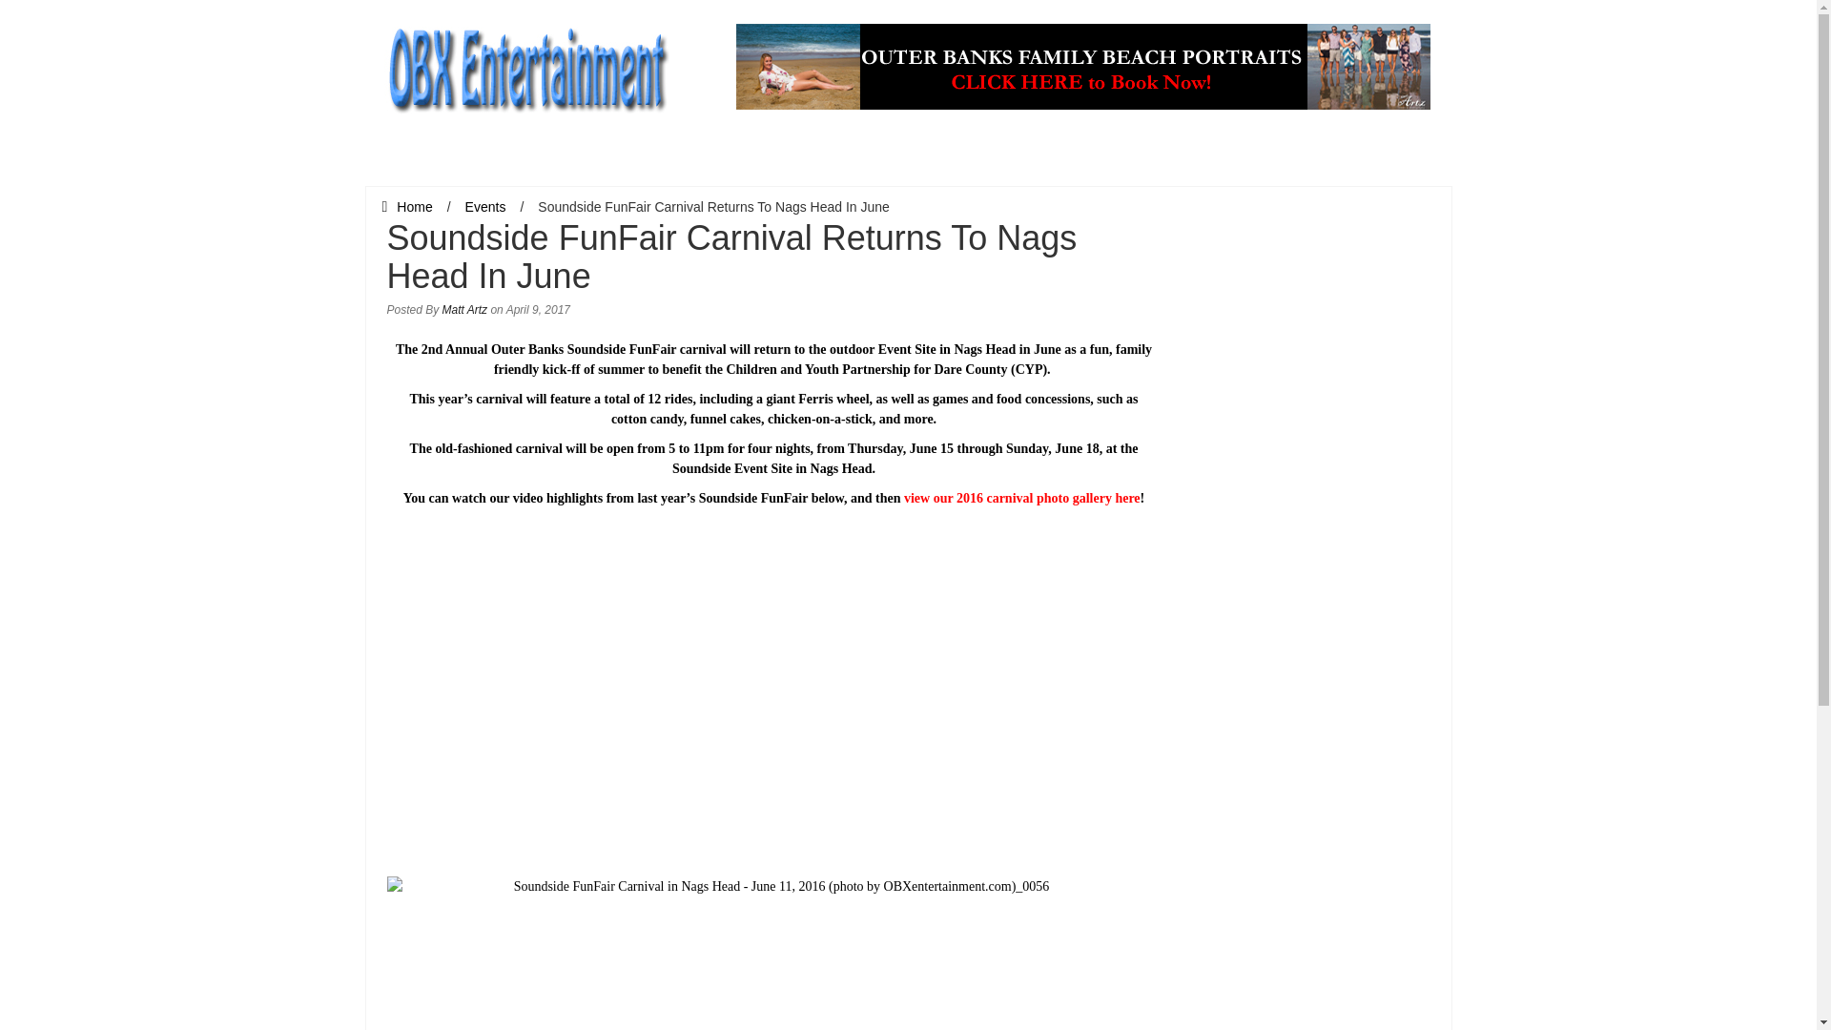  I want to click on Matt Artz, so click(465, 309).